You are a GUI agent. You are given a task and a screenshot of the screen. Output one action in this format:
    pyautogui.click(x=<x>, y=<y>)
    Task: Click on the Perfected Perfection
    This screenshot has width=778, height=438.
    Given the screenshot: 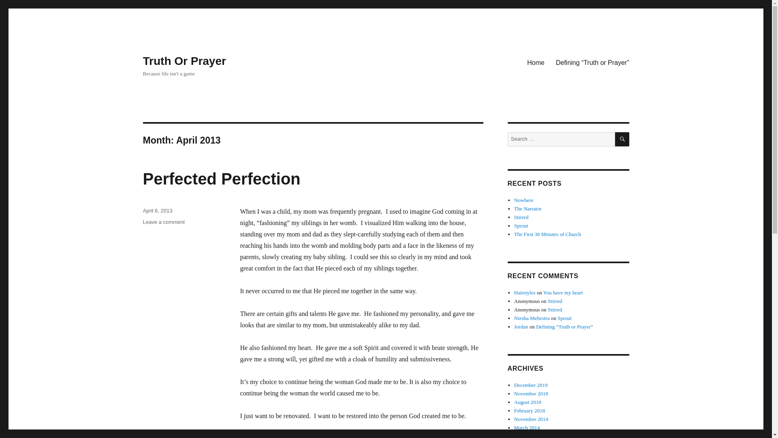 What is the action you would take?
    pyautogui.click(x=530, y=436)
    